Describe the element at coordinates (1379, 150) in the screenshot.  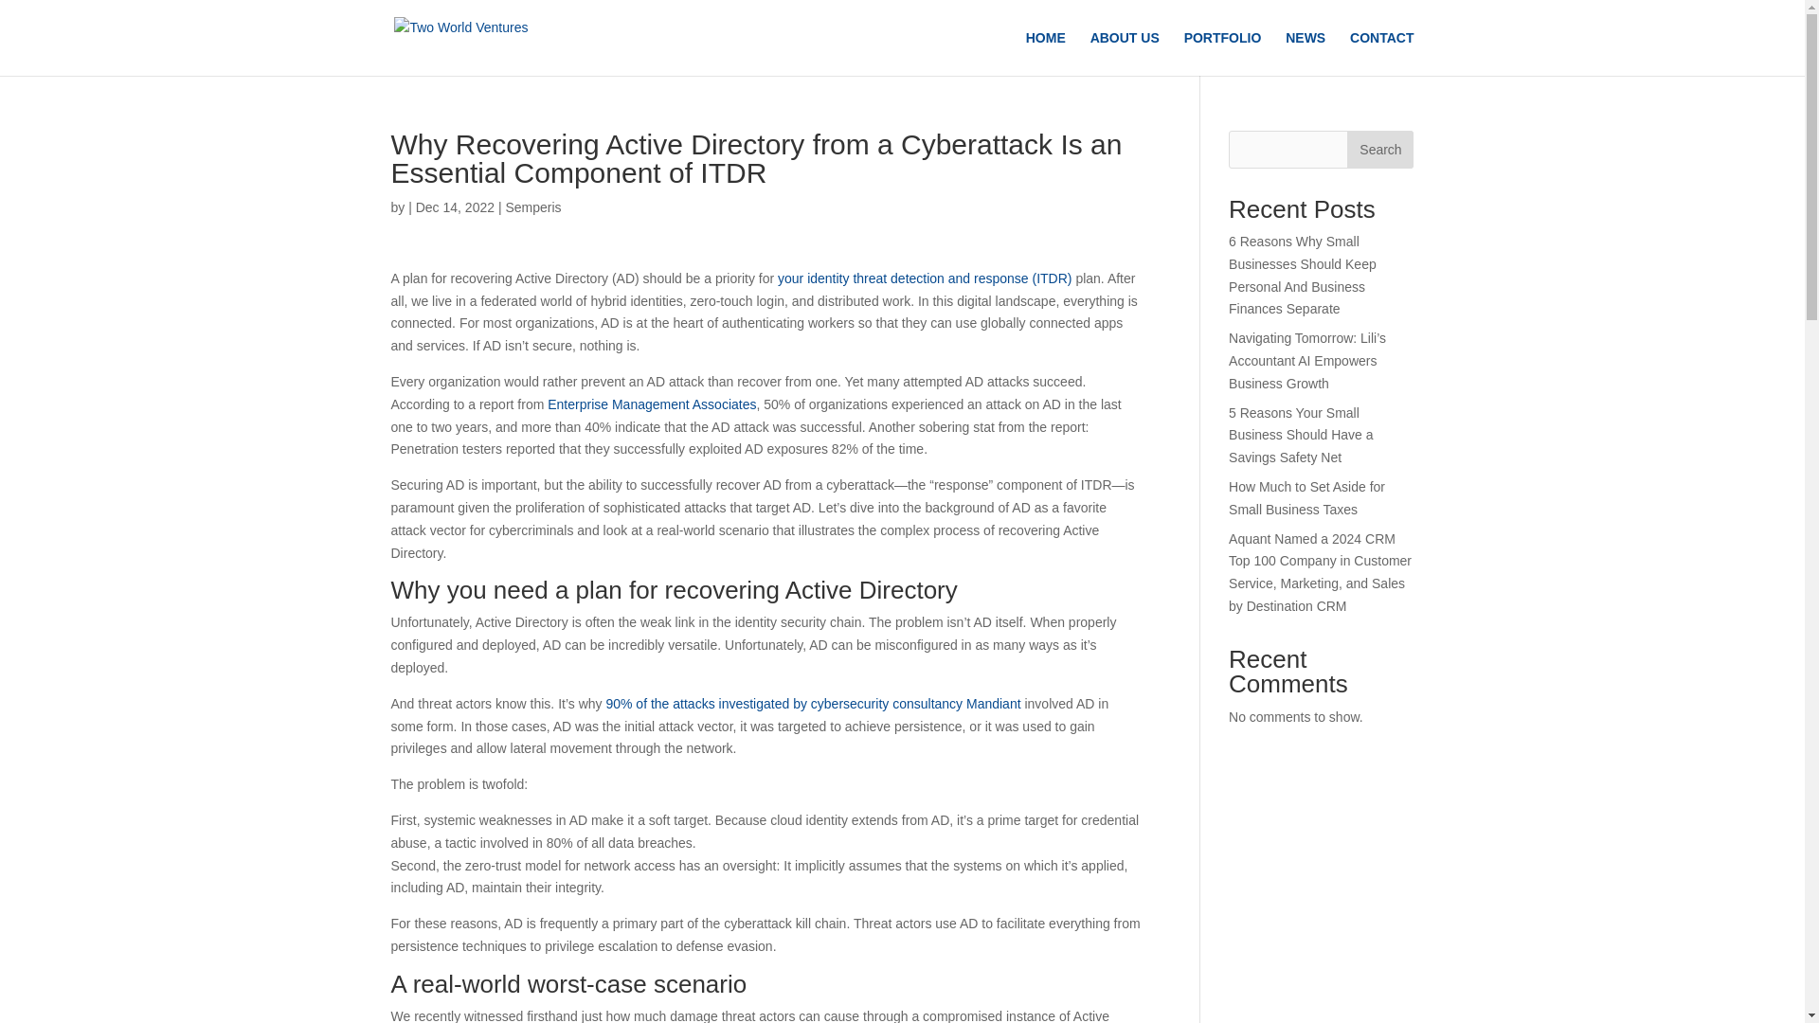
I see `Search` at that location.